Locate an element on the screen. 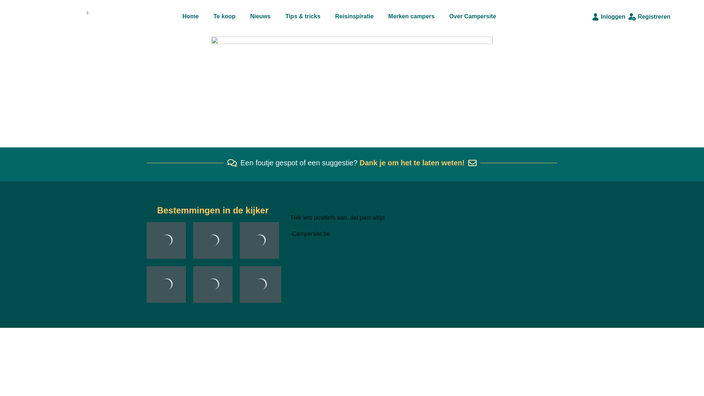  Reisinspiratie is located at coordinates (354, 16).